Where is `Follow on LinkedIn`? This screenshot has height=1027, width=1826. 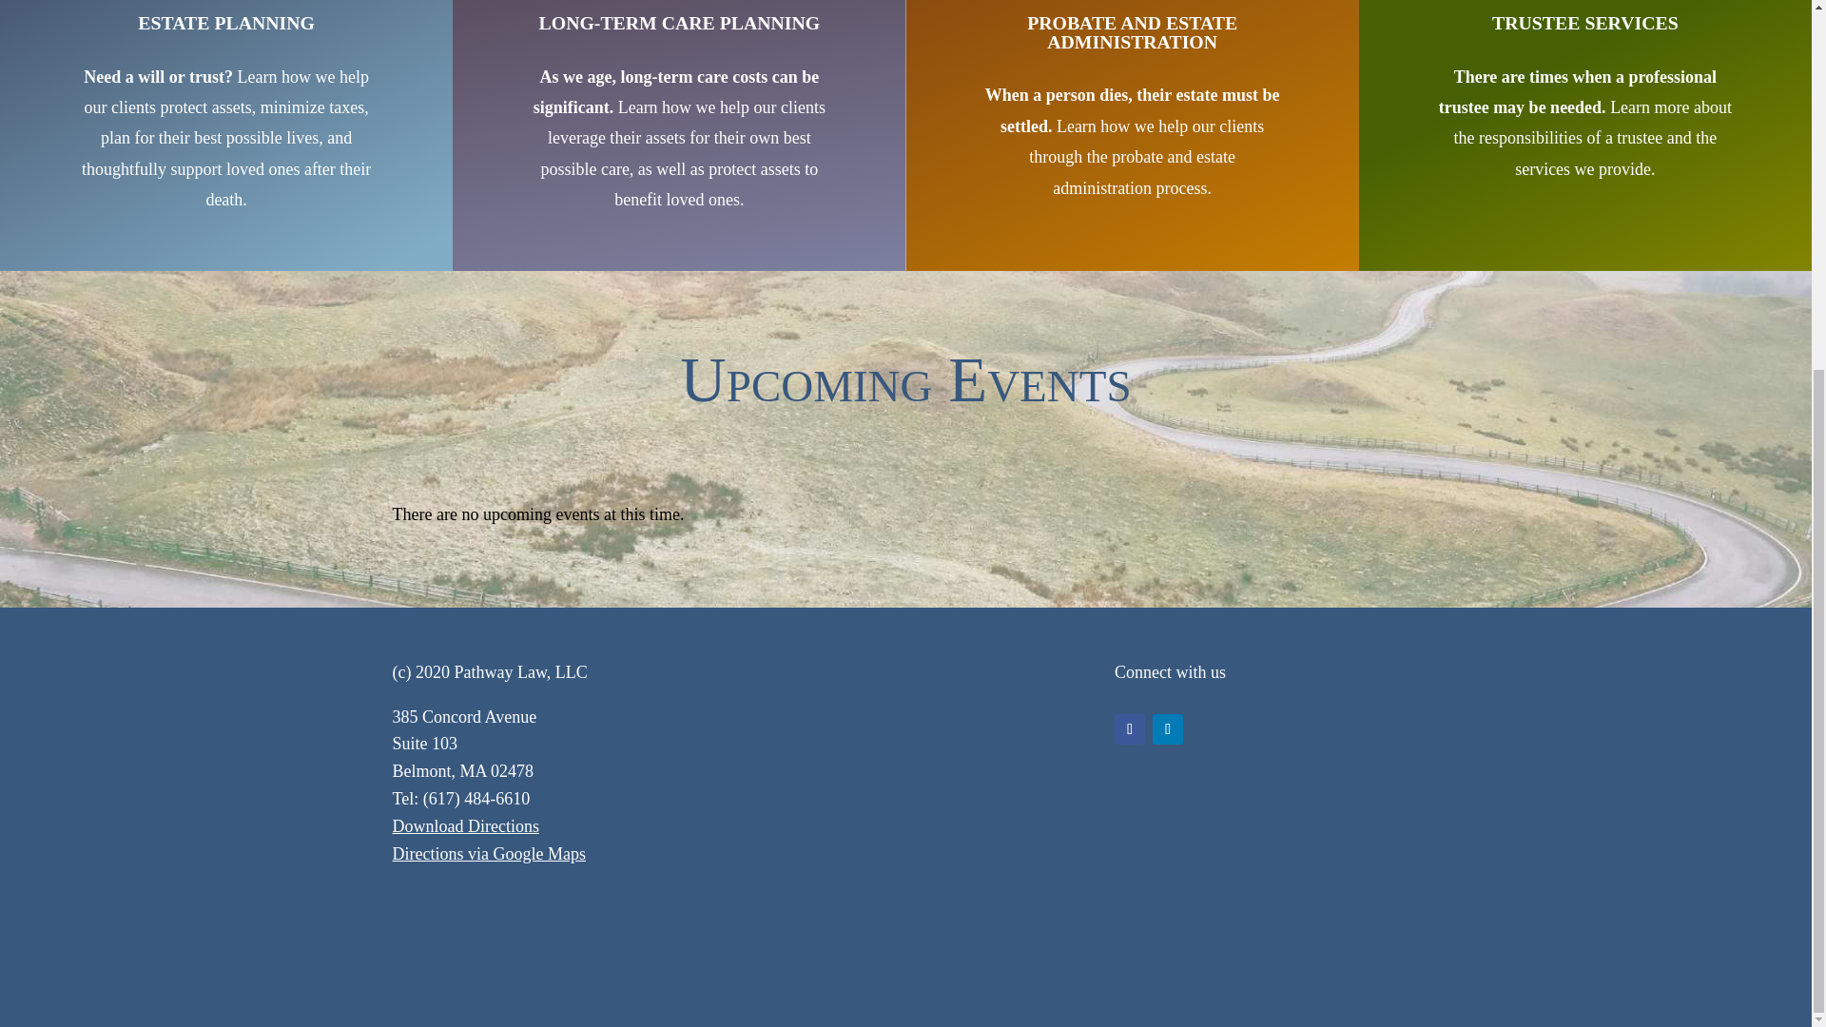
Follow on LinkedIn is located at coordinates (1168, 728).